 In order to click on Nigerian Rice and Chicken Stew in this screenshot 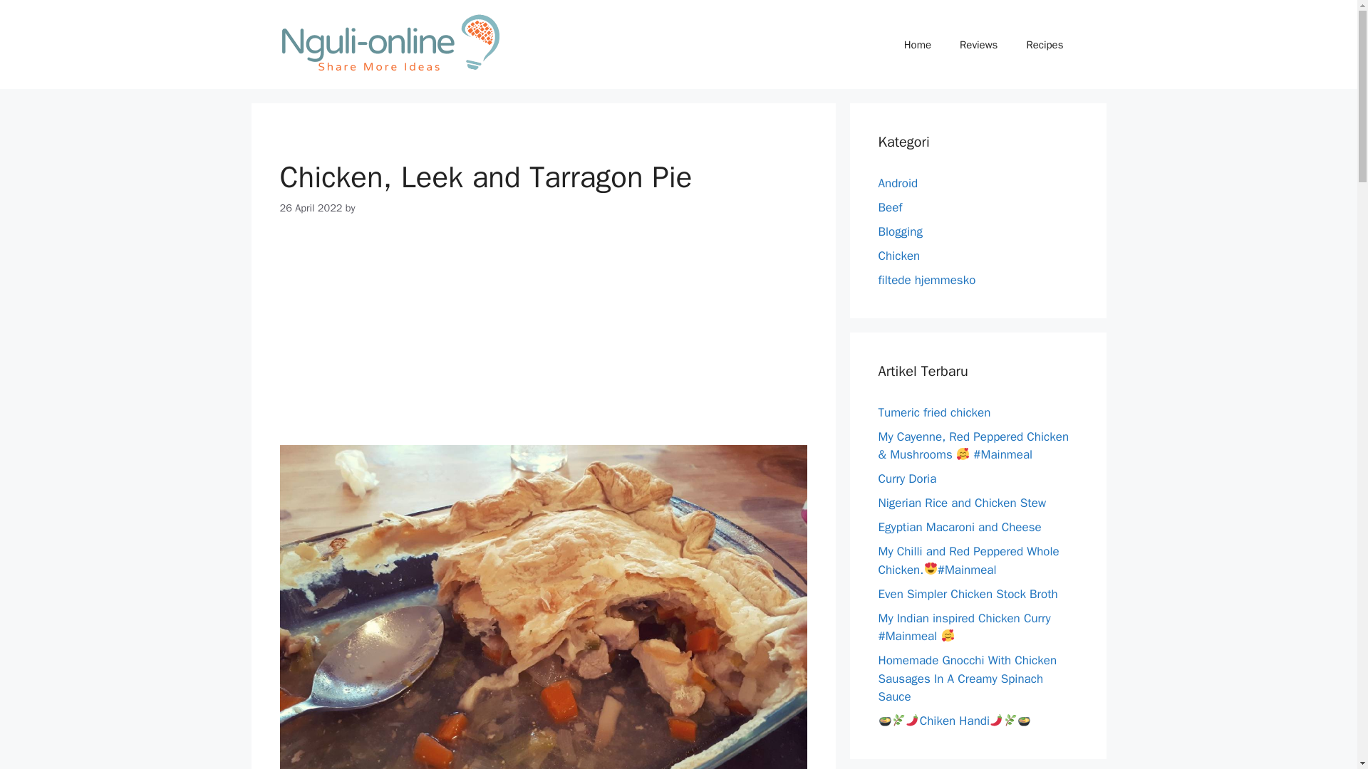, I will do `click(962, 503)`.